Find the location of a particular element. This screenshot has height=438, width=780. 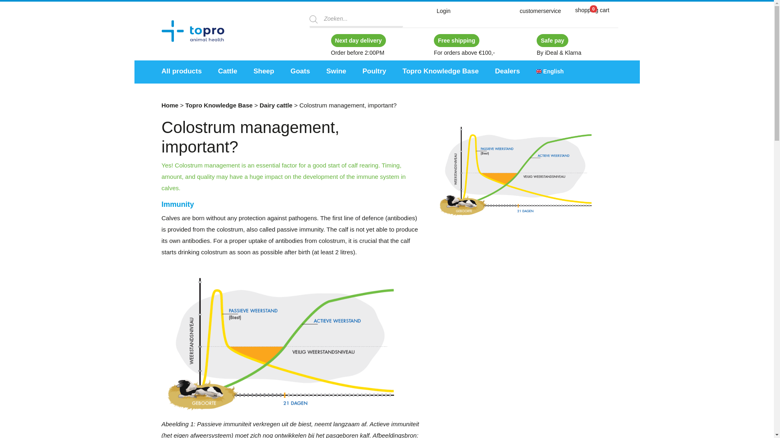

Home is located at coordinates (170, 105).